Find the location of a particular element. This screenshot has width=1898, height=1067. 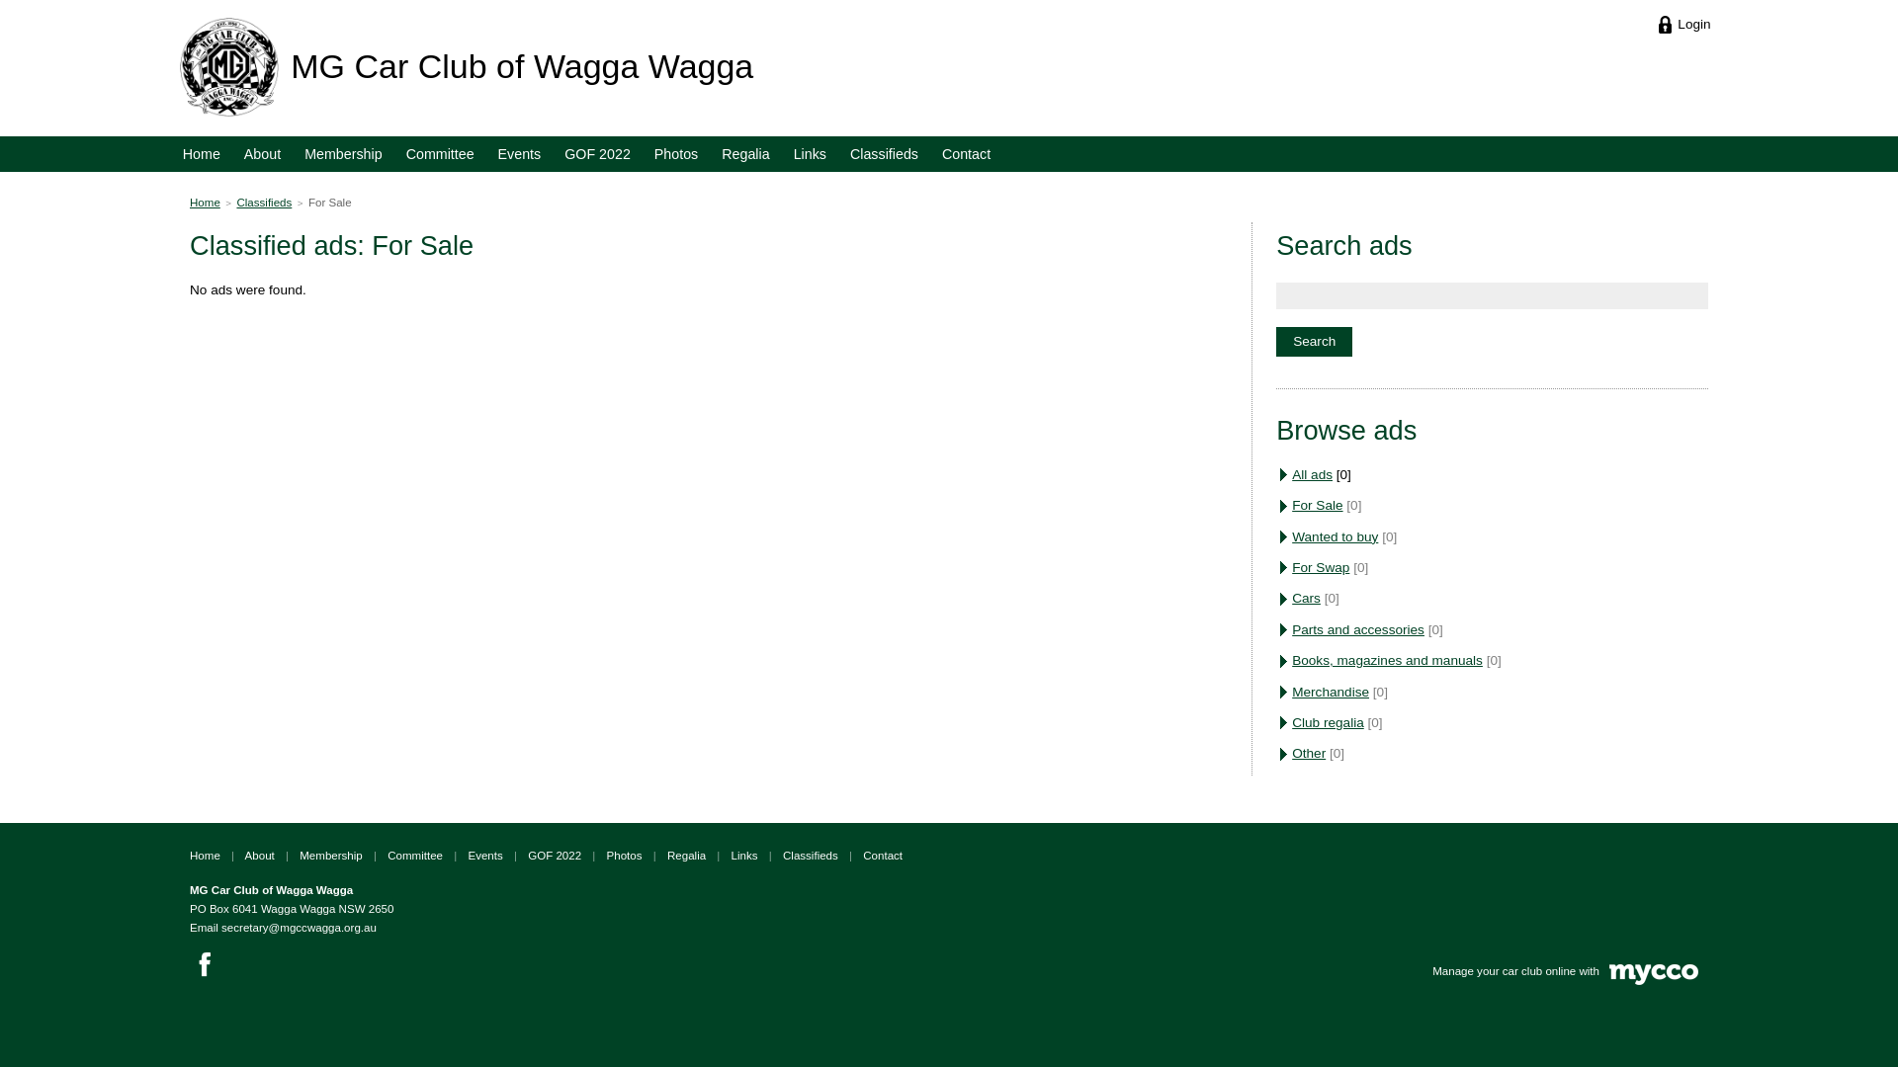

Contact is located at coordinates (966, 154).